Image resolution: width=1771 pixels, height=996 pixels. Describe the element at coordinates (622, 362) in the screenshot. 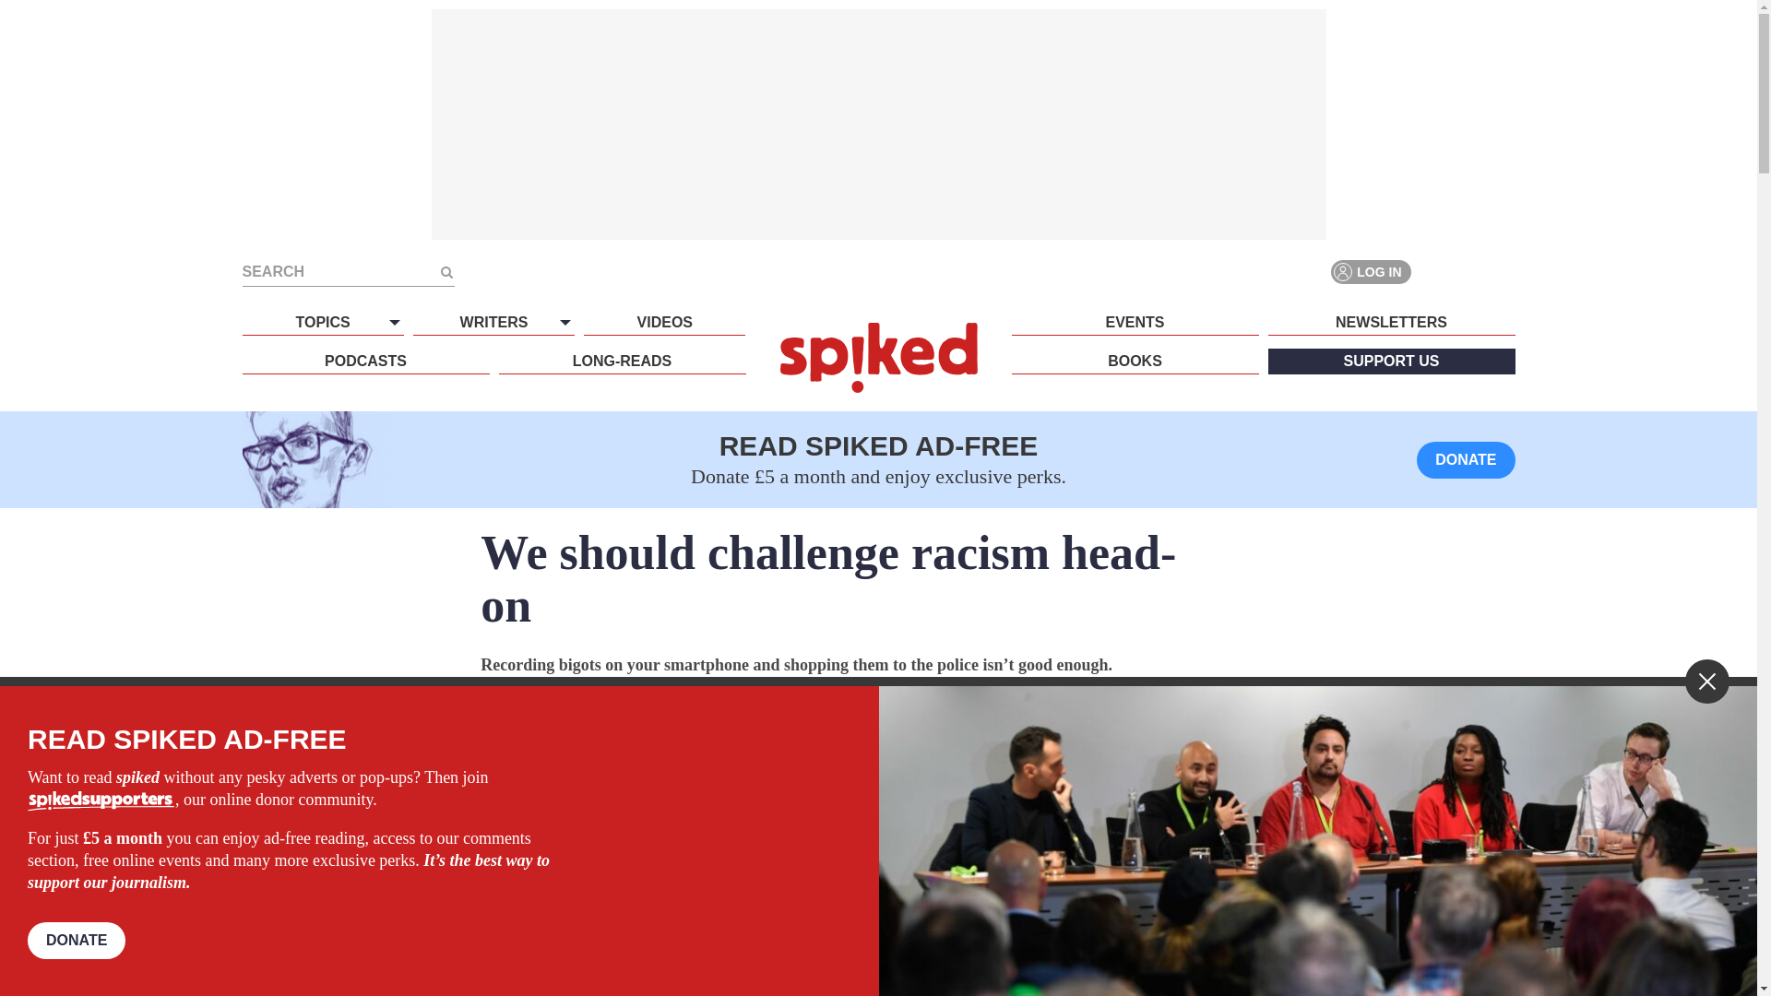

I see `LONG-READS` at that location.